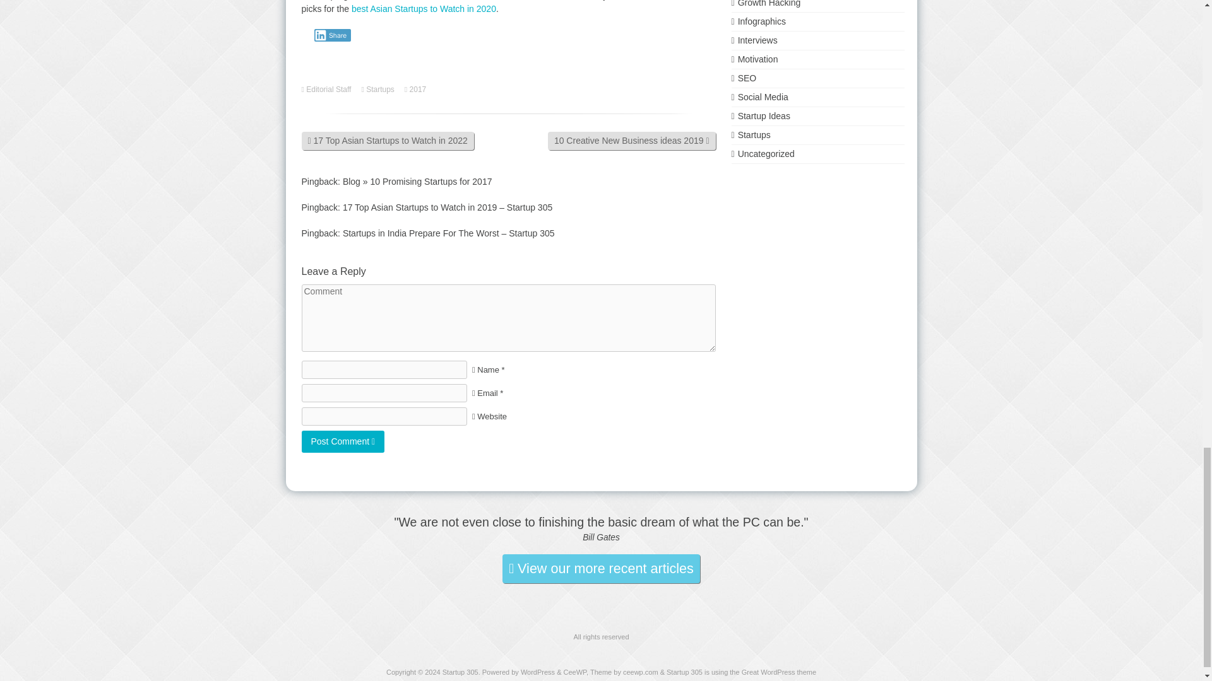 This screenshot has width=1212, height=681. Describe the element at coordinates (381, 90) in the screenshot. I see `Startups` at that location.